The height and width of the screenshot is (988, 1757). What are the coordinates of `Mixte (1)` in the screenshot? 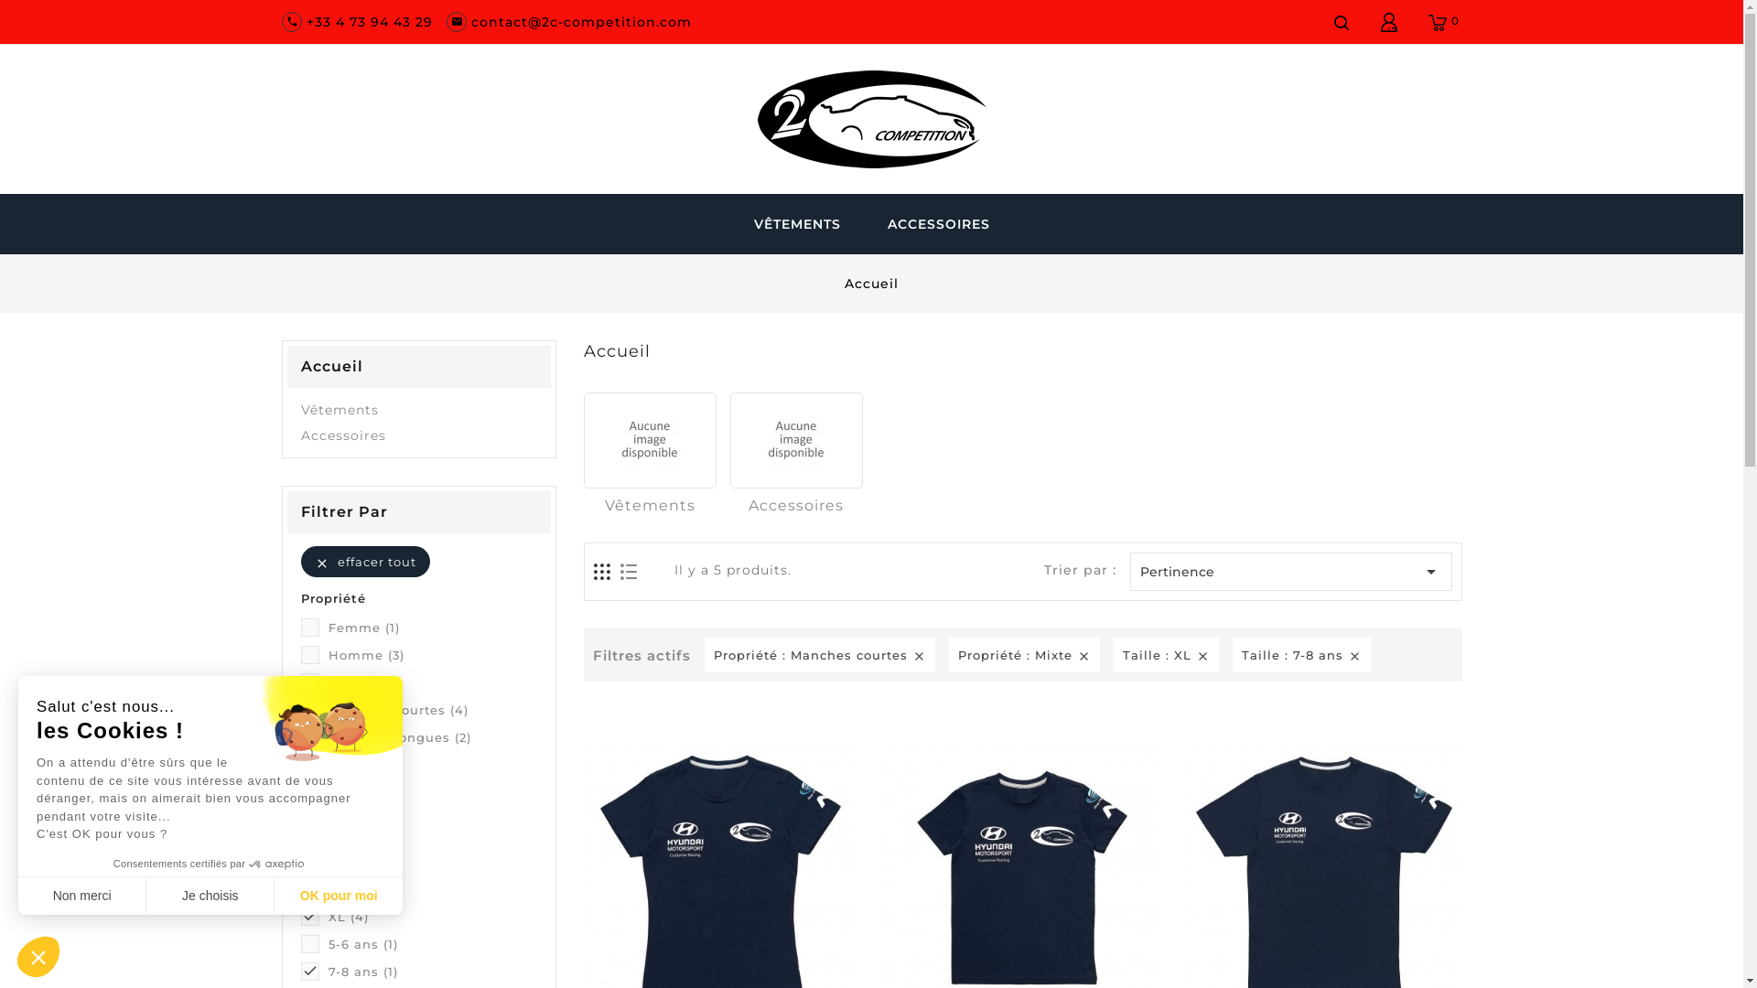 It's located at (432, 765).